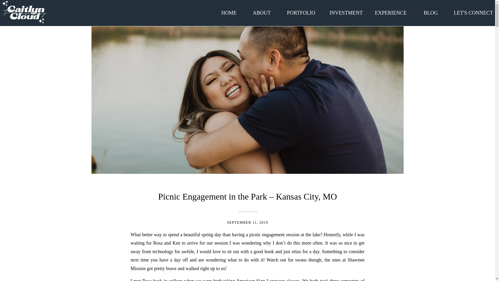  Describe the element at coordinates (391, 13) in the screenshot. I see `EXPERIENCE` at that location.